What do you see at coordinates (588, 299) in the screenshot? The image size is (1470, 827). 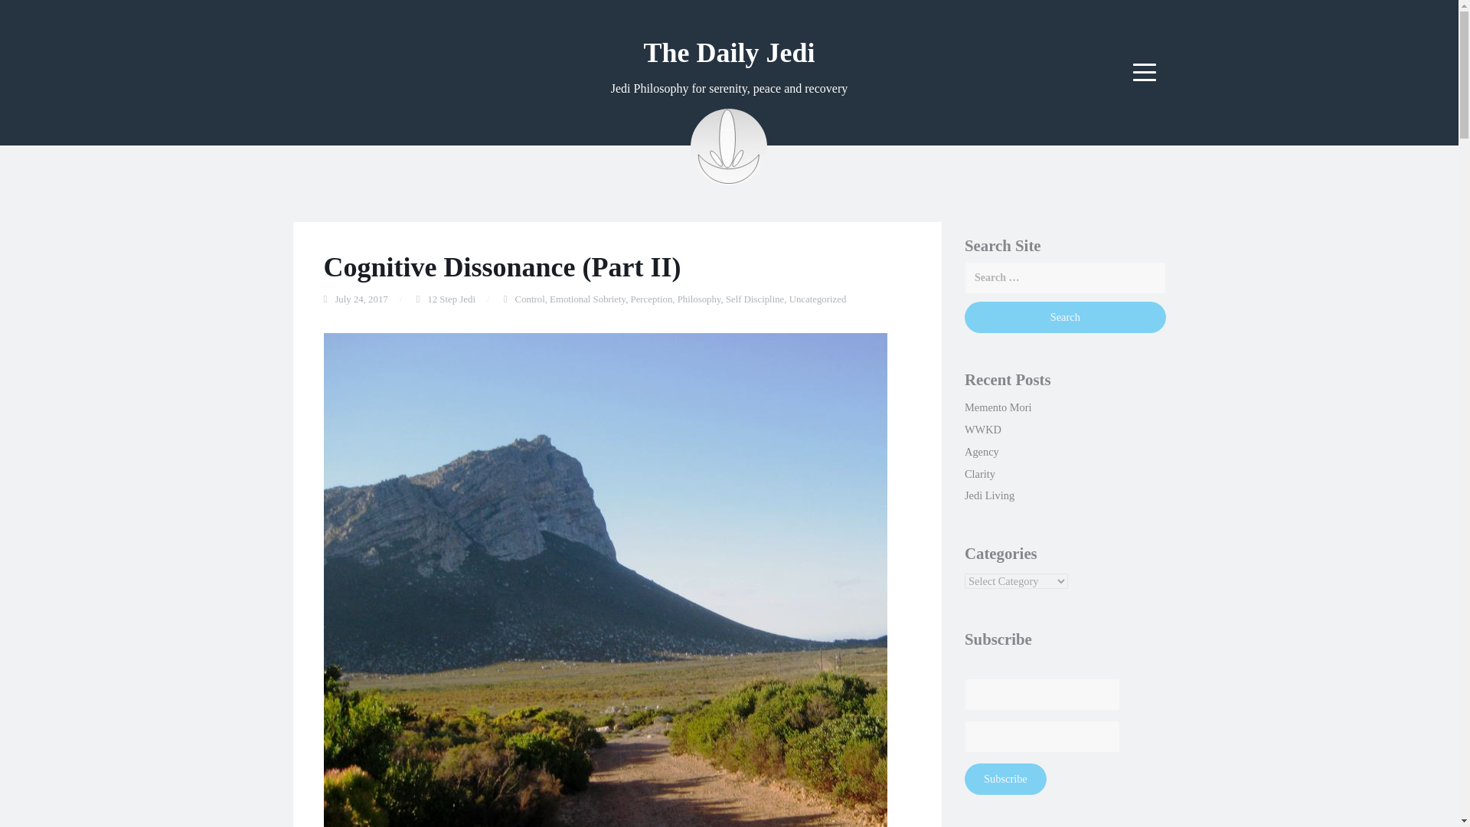 I see `Emotional Sobriety` at bounding box center [588, 299].